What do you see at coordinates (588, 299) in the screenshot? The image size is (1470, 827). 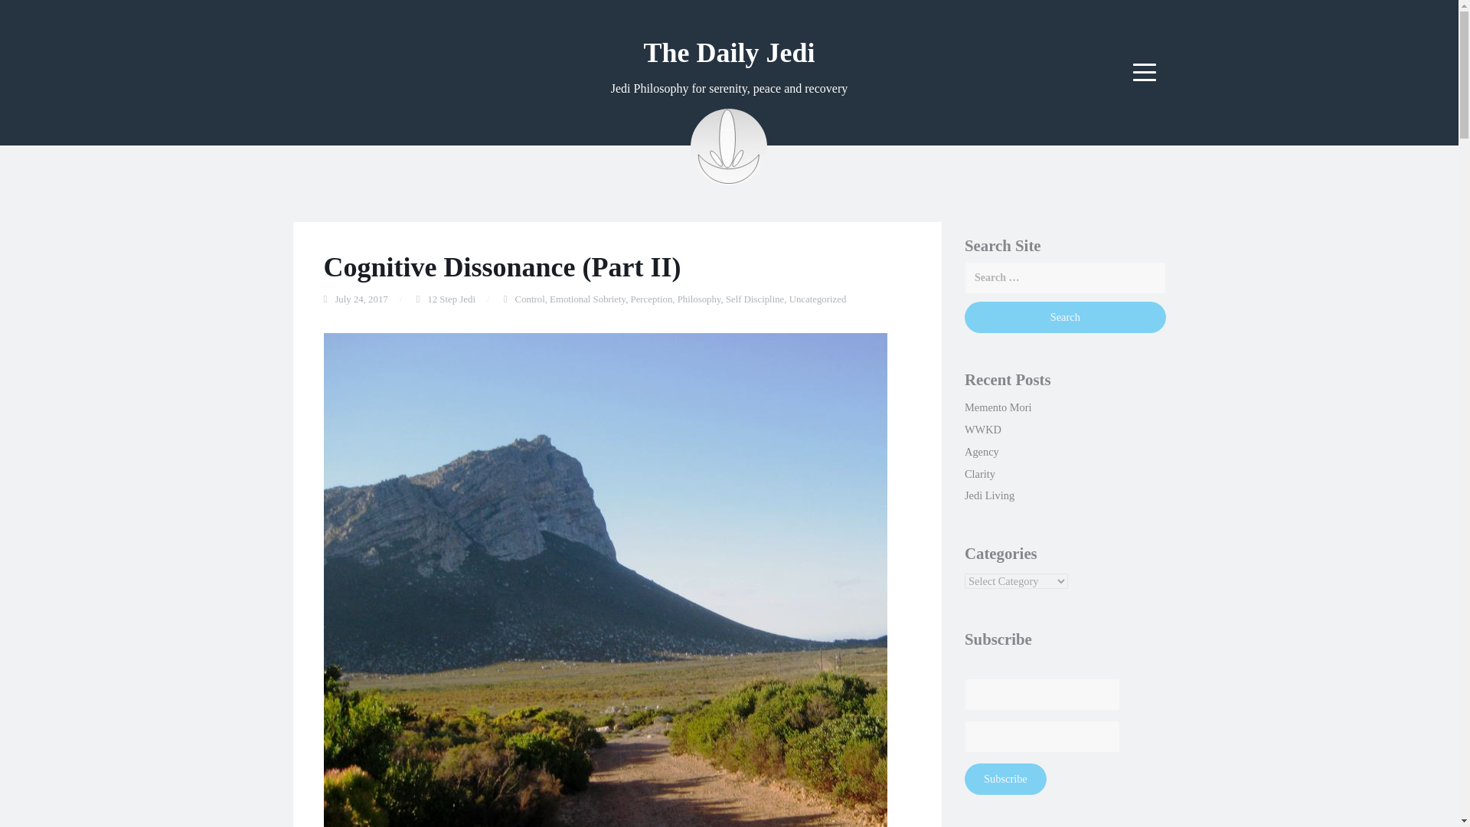 I see `Emotional Sobriety` at bounding box center [588, 299].